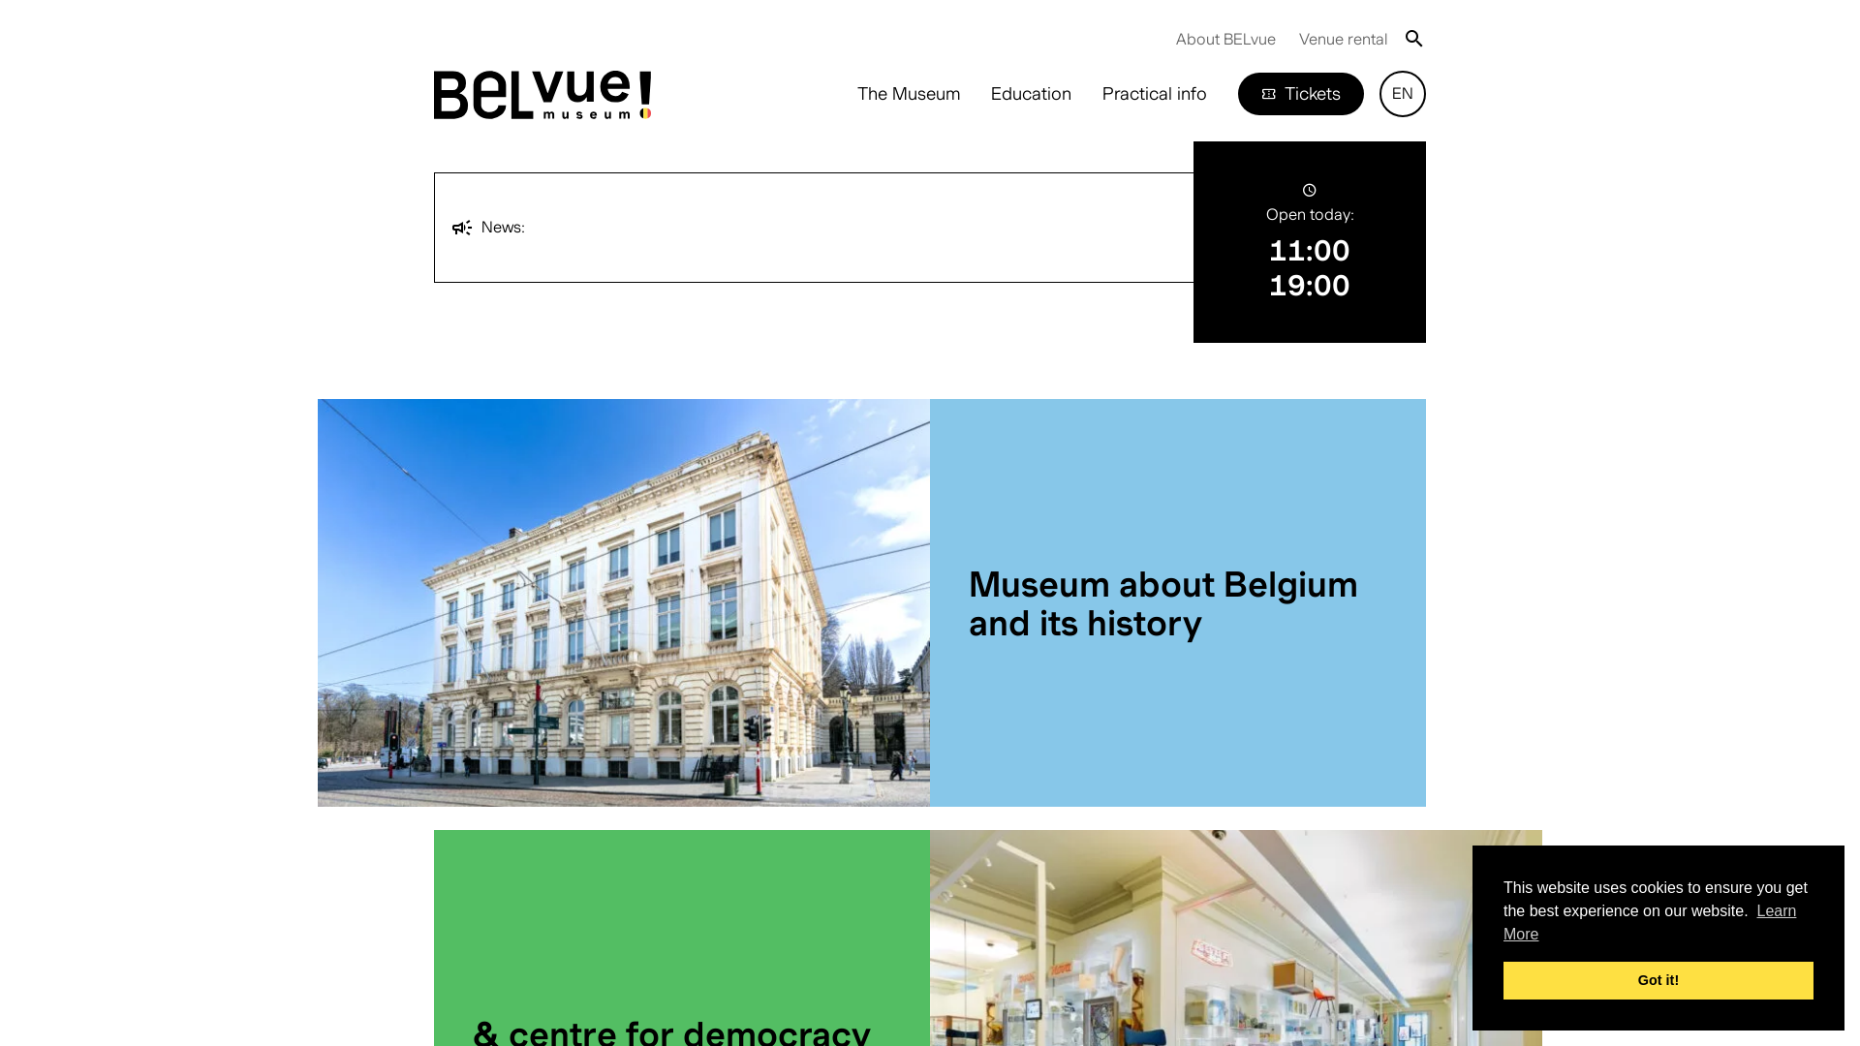 Image resolution: width=1860 pixels, height=1046 pixels. What do you see at coordinates (1178, 602) in the screenshot?
I see `Museum about Belgium and its history` at bounding box center [1178, 602].